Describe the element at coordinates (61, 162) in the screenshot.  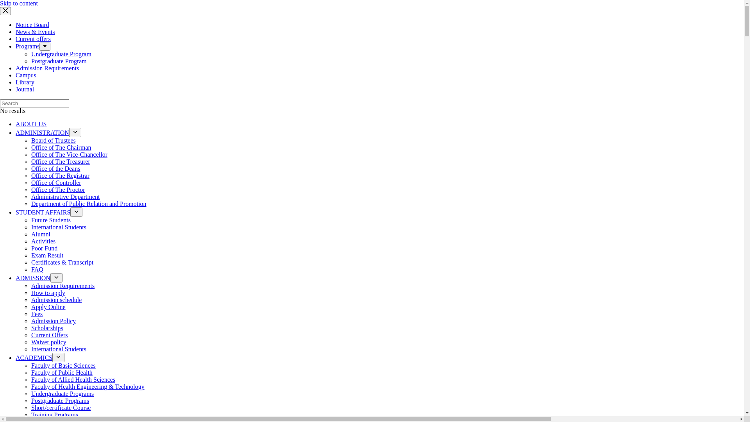
I see `Office of The Treasurer` at that location.